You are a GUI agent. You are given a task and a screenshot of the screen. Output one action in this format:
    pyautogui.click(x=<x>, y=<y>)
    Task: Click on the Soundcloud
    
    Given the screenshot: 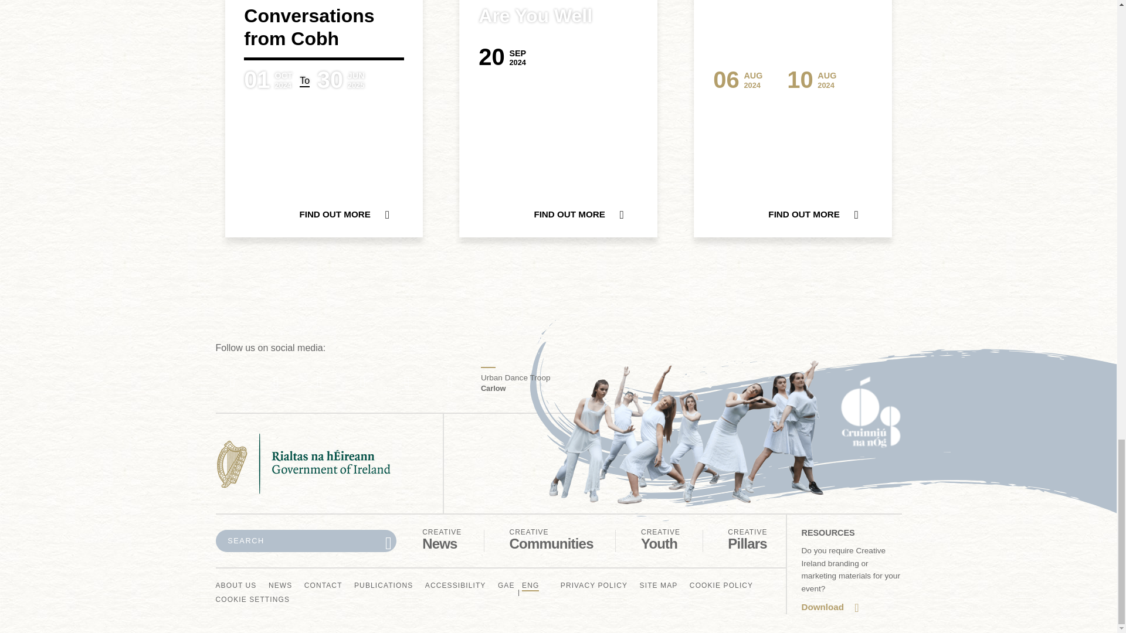 What is the action you would take?
    pyautogui.click(x=450, y=382)
    